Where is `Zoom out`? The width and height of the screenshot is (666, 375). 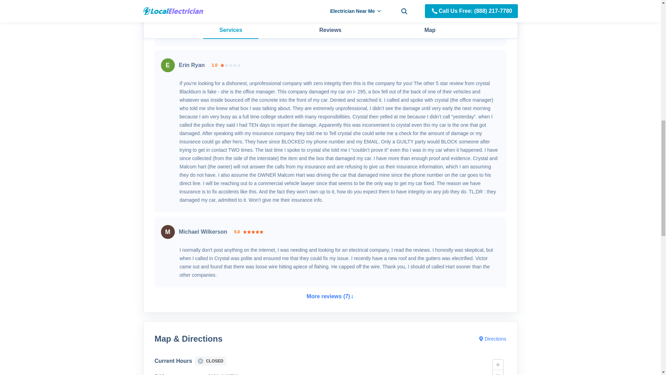 Zoom out is located at coordinates (497, 372).